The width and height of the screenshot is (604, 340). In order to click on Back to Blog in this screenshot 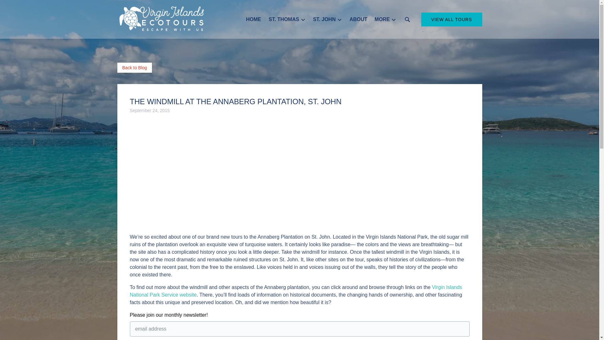, I will do `click(135, 67)`.